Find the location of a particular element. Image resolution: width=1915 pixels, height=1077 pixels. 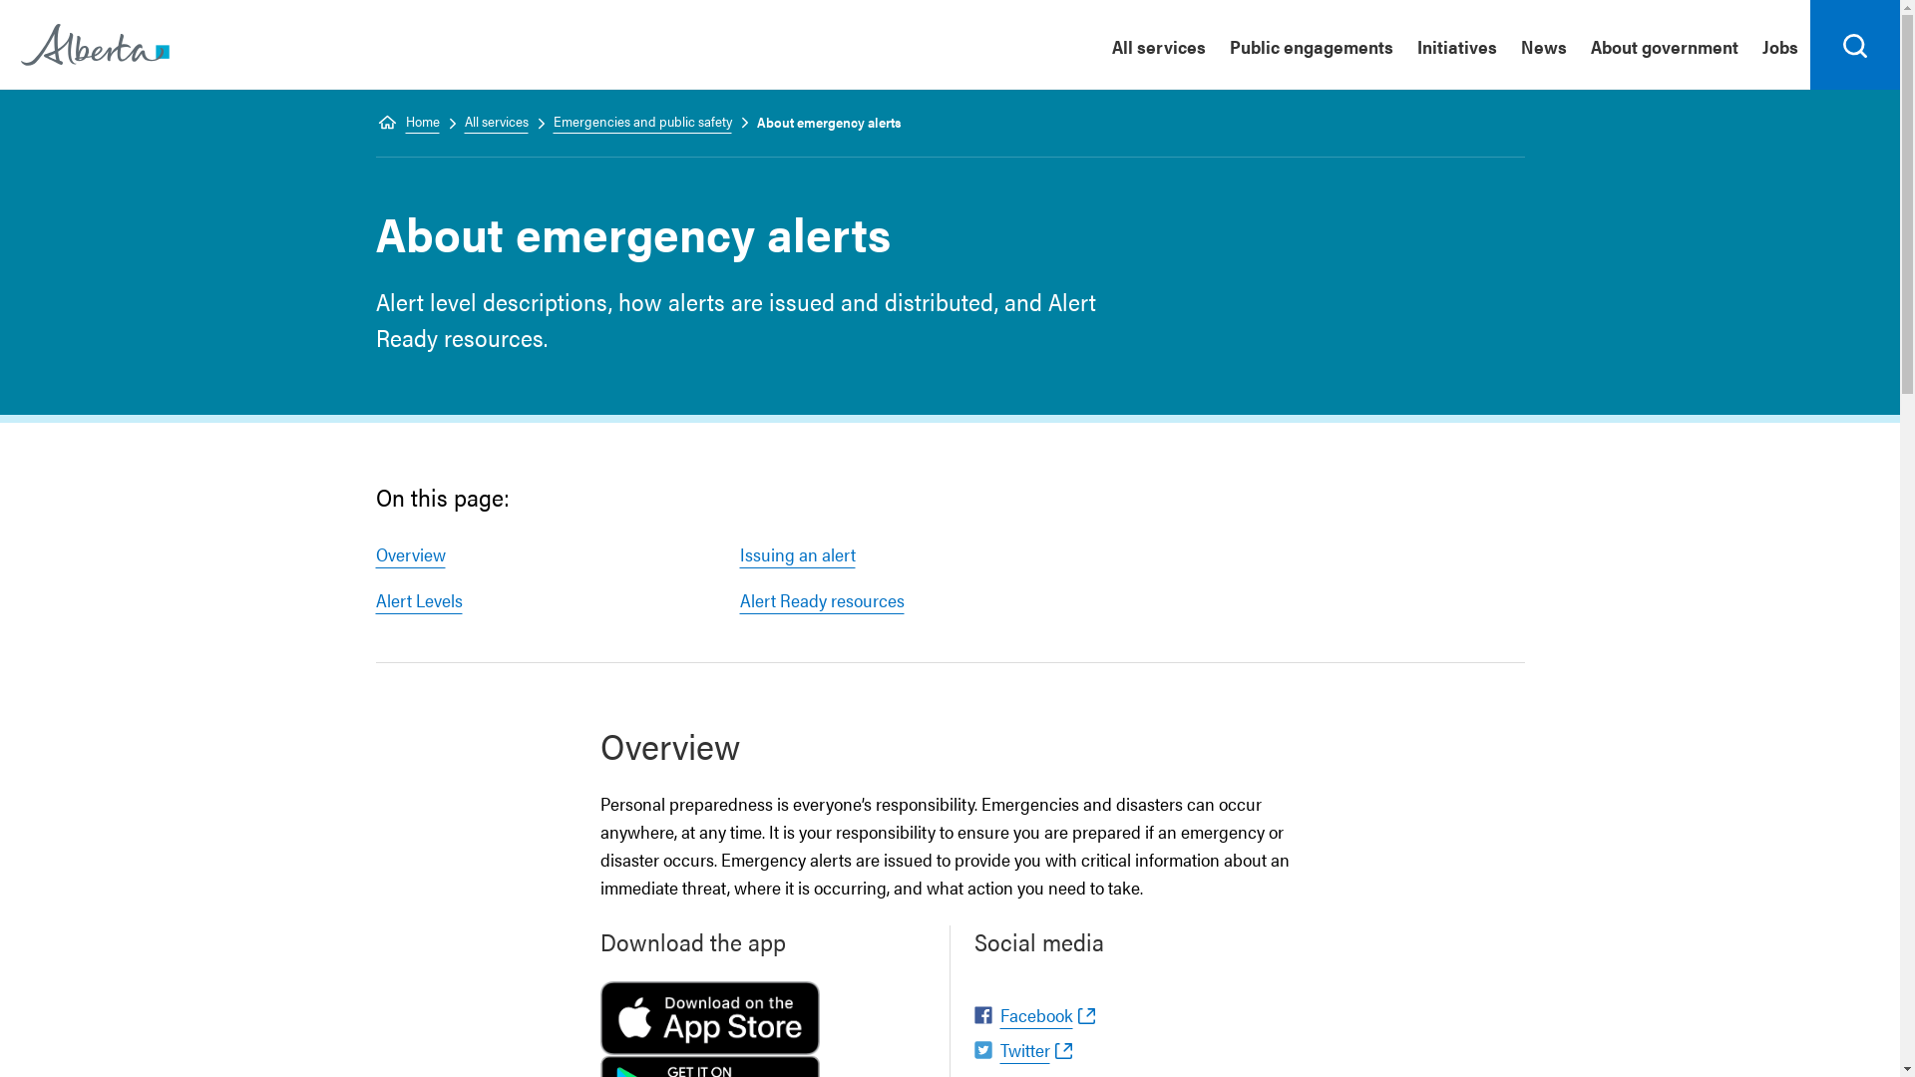

Facebook is located at coordinates (1033, 1015).